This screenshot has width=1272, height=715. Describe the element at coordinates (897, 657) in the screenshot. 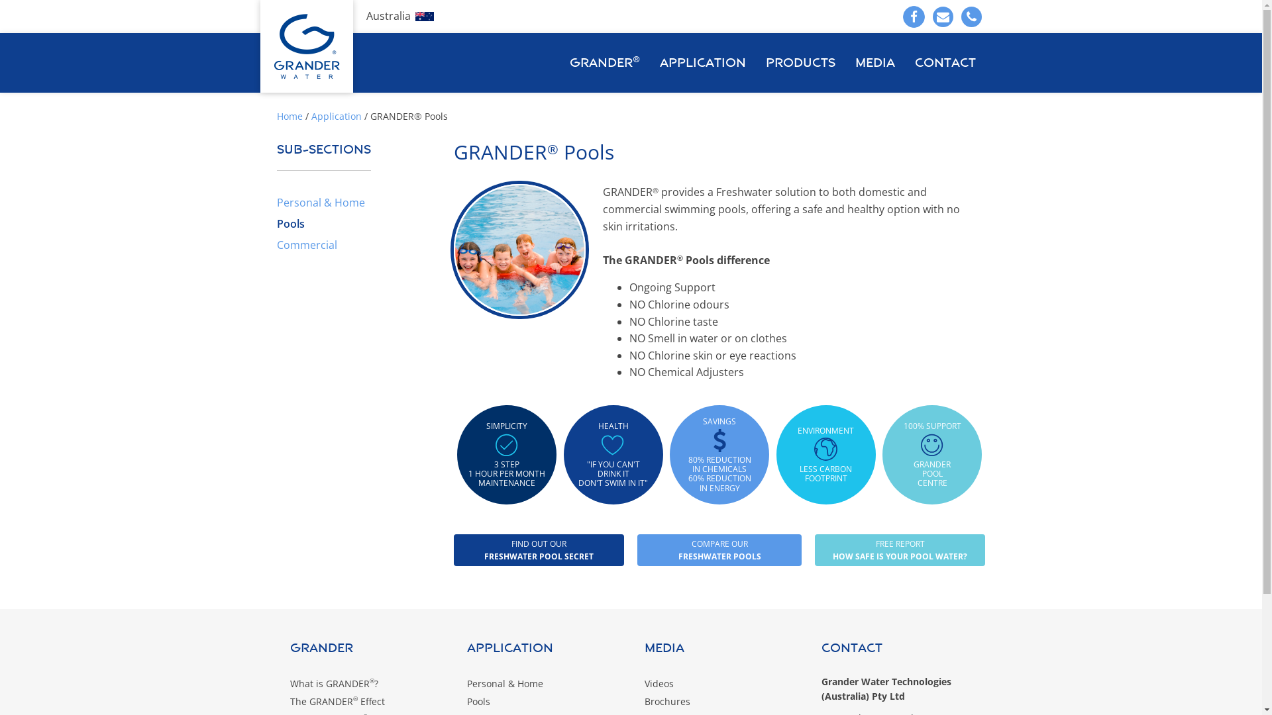

I see `CONTACT` at that location.